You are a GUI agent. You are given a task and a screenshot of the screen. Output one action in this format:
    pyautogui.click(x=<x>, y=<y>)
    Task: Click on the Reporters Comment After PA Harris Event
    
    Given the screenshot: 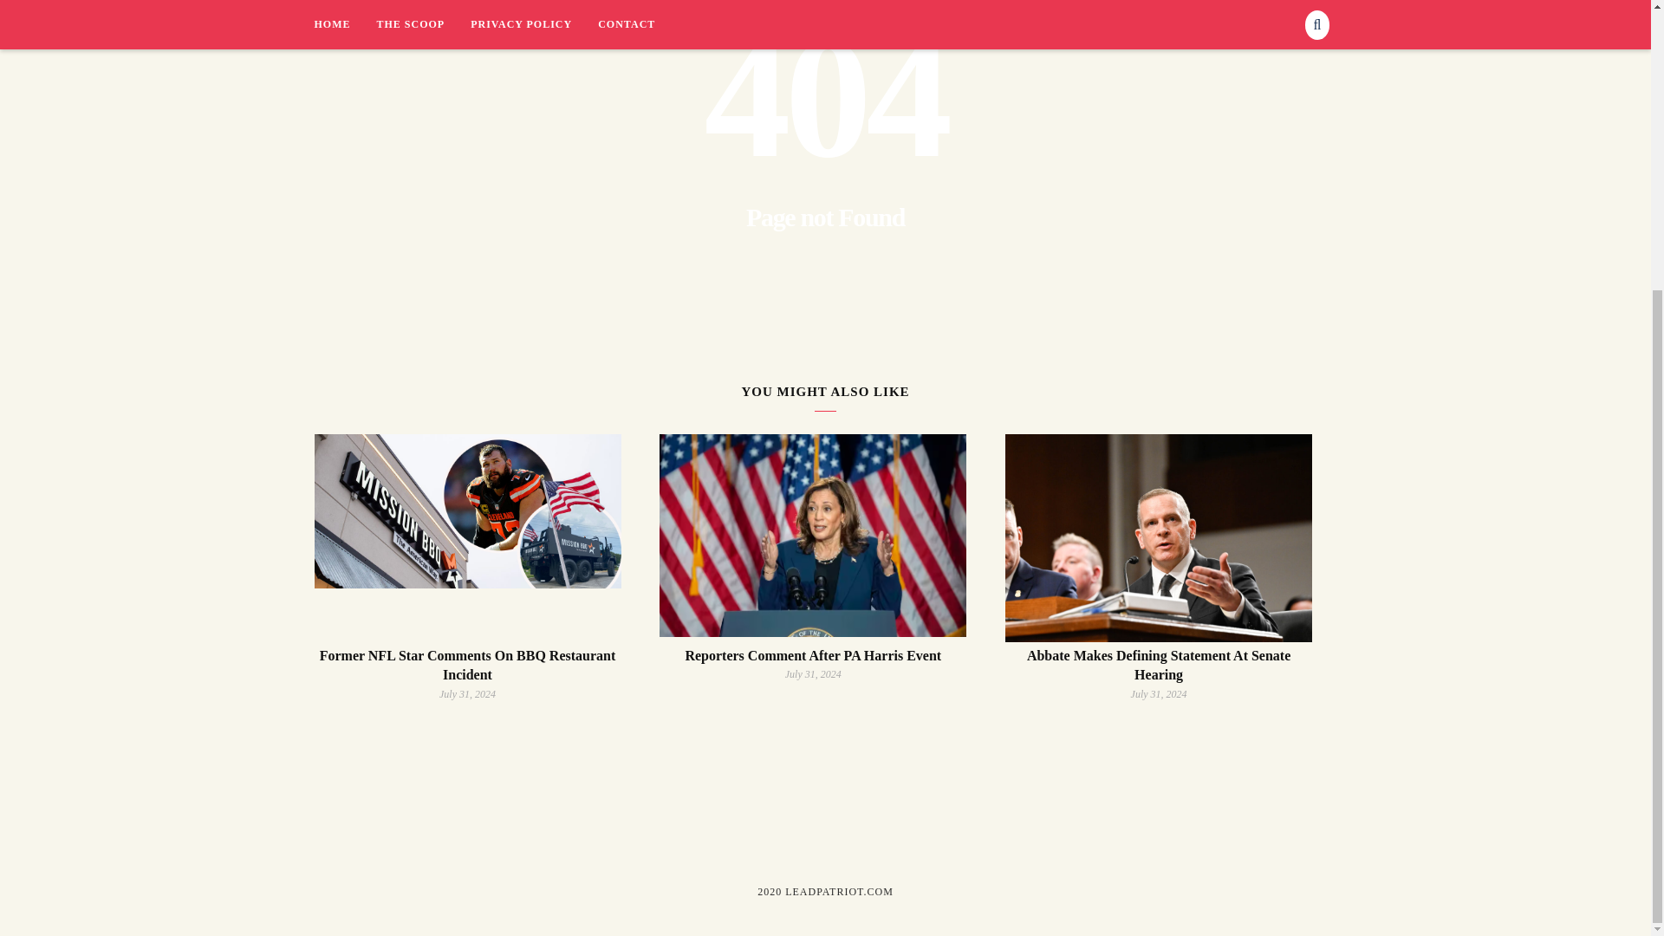 What is the action you would take?
    pyautogui.click(x=813, y=655)
    